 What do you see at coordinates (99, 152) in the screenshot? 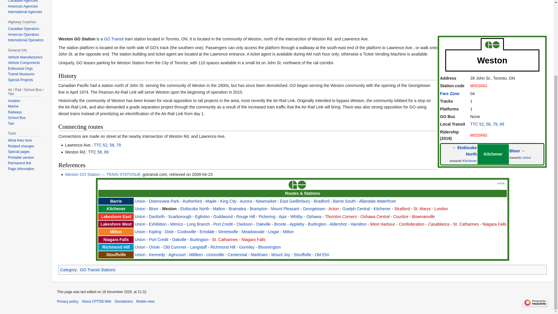
I see `58` at bounding box center [99, 152].